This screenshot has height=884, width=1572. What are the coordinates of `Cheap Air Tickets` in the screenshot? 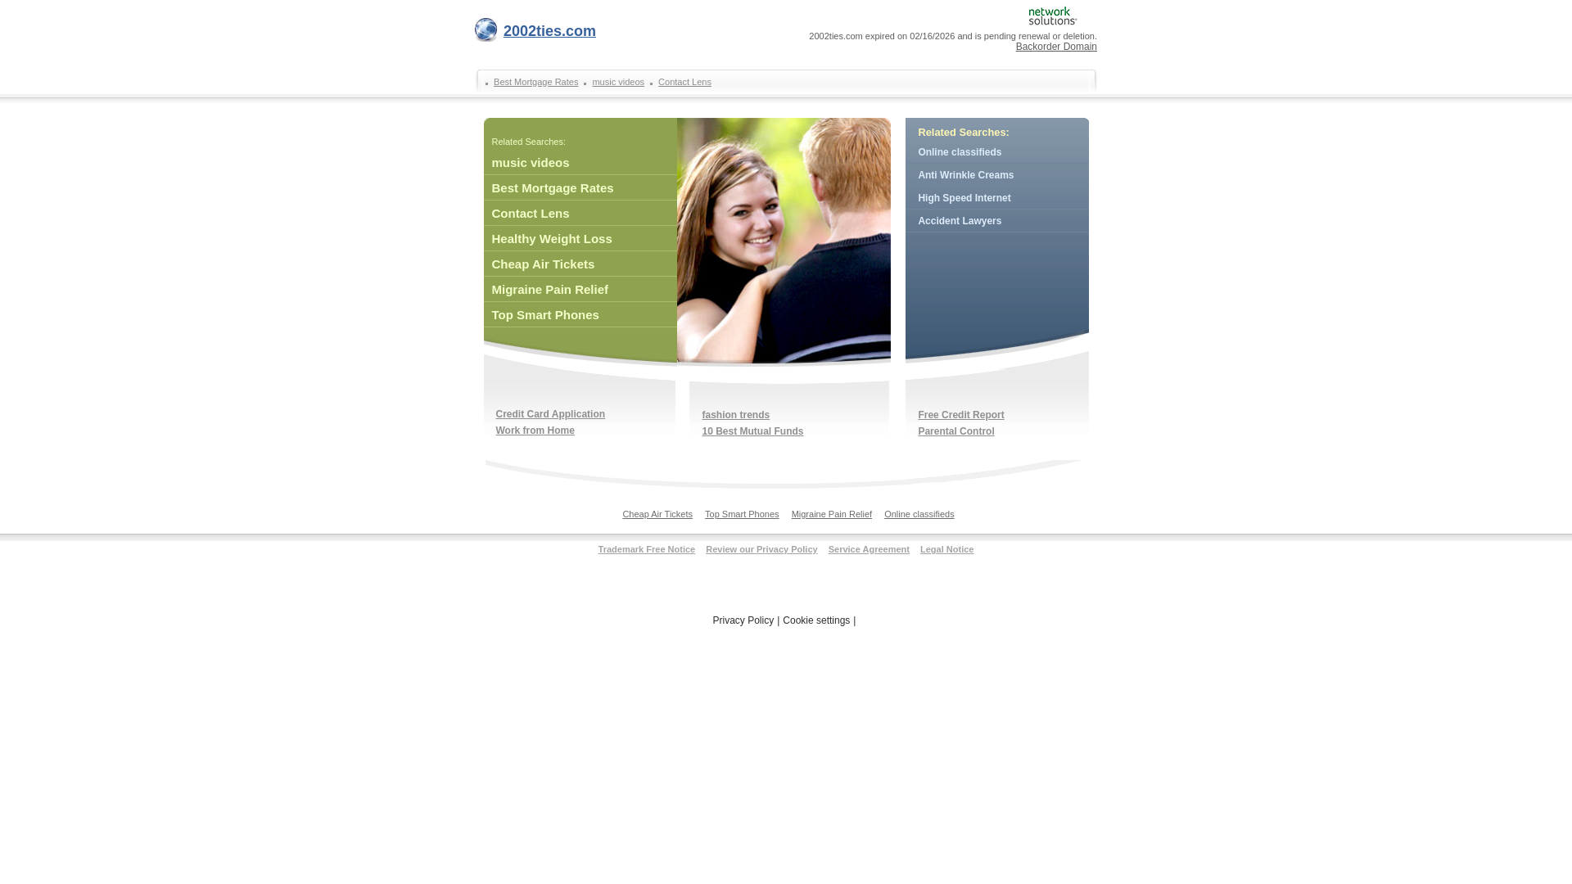 It's located at (580, 264).